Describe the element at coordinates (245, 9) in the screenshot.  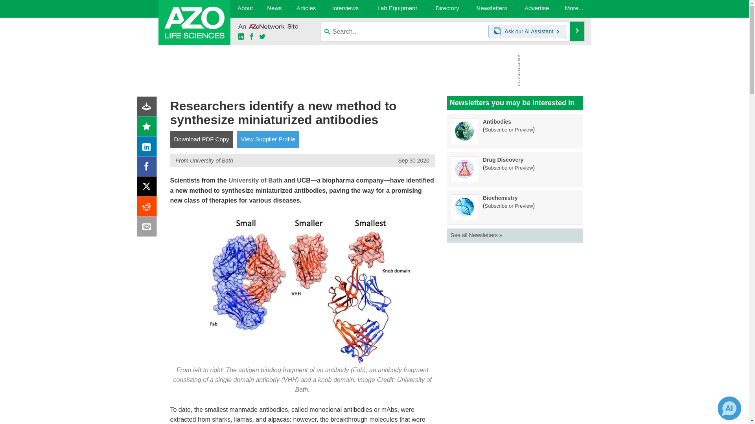
I see `About` at that location.